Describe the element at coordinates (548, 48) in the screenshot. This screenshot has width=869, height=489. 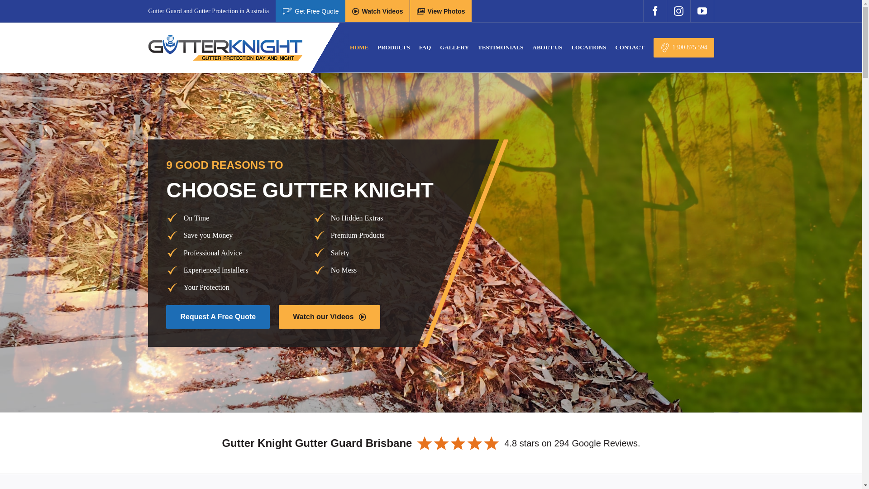
I see `ABOUT US` at that location.